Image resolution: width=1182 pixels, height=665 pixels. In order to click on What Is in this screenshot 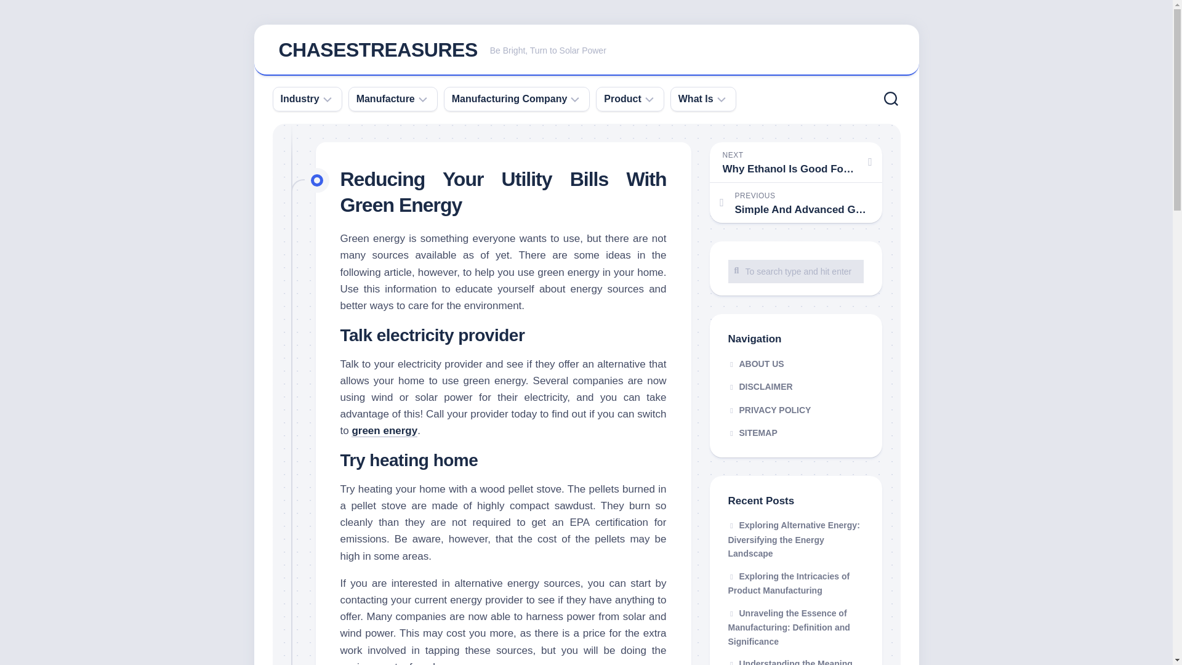, I will do `click(696, 99)`.